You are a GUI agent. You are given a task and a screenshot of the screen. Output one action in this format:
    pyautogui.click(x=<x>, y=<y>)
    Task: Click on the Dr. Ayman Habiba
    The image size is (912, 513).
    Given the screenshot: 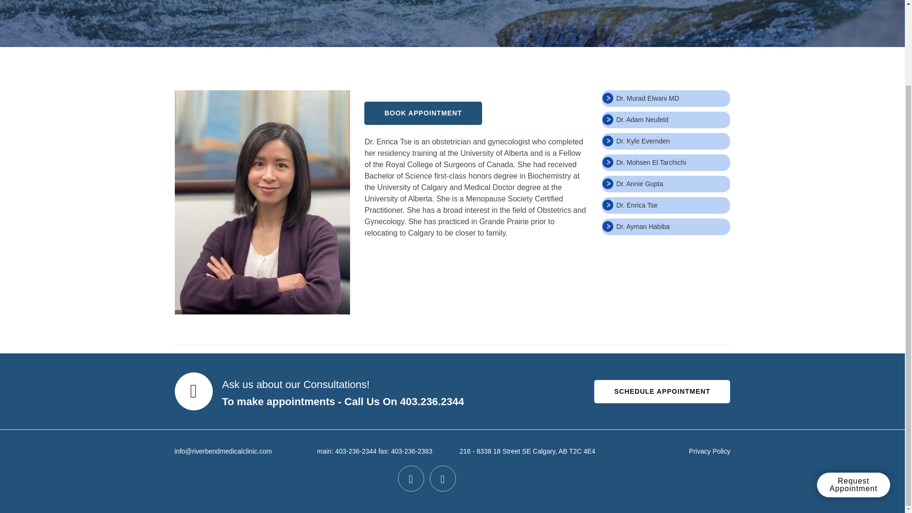 What is the action you would take?
    pyautogui.click(x=643, y=226)
    